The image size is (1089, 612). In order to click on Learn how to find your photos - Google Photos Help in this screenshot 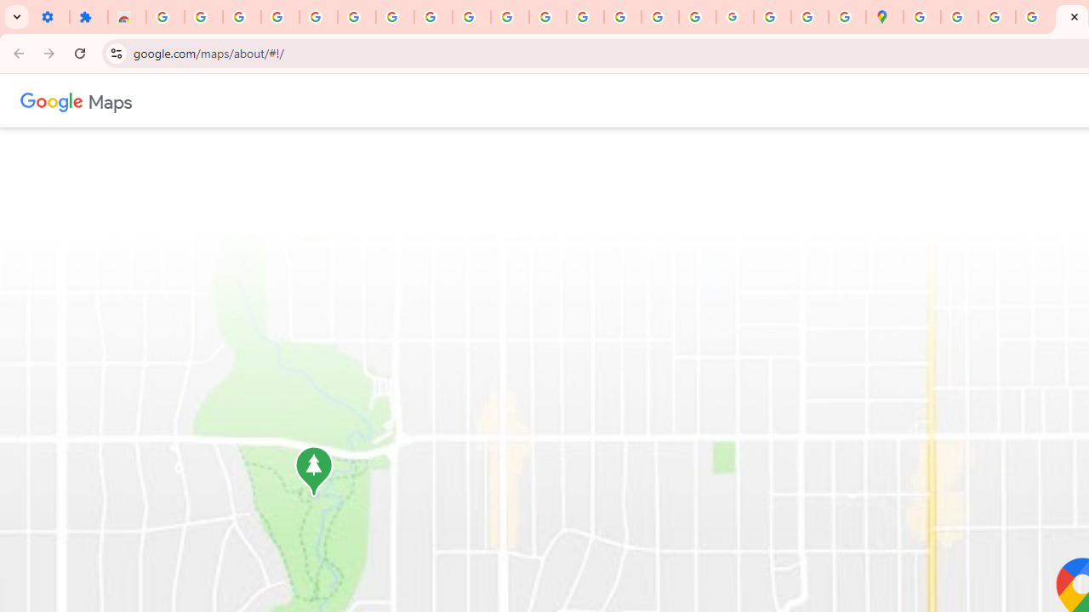, I will do `click(242, 17)`.